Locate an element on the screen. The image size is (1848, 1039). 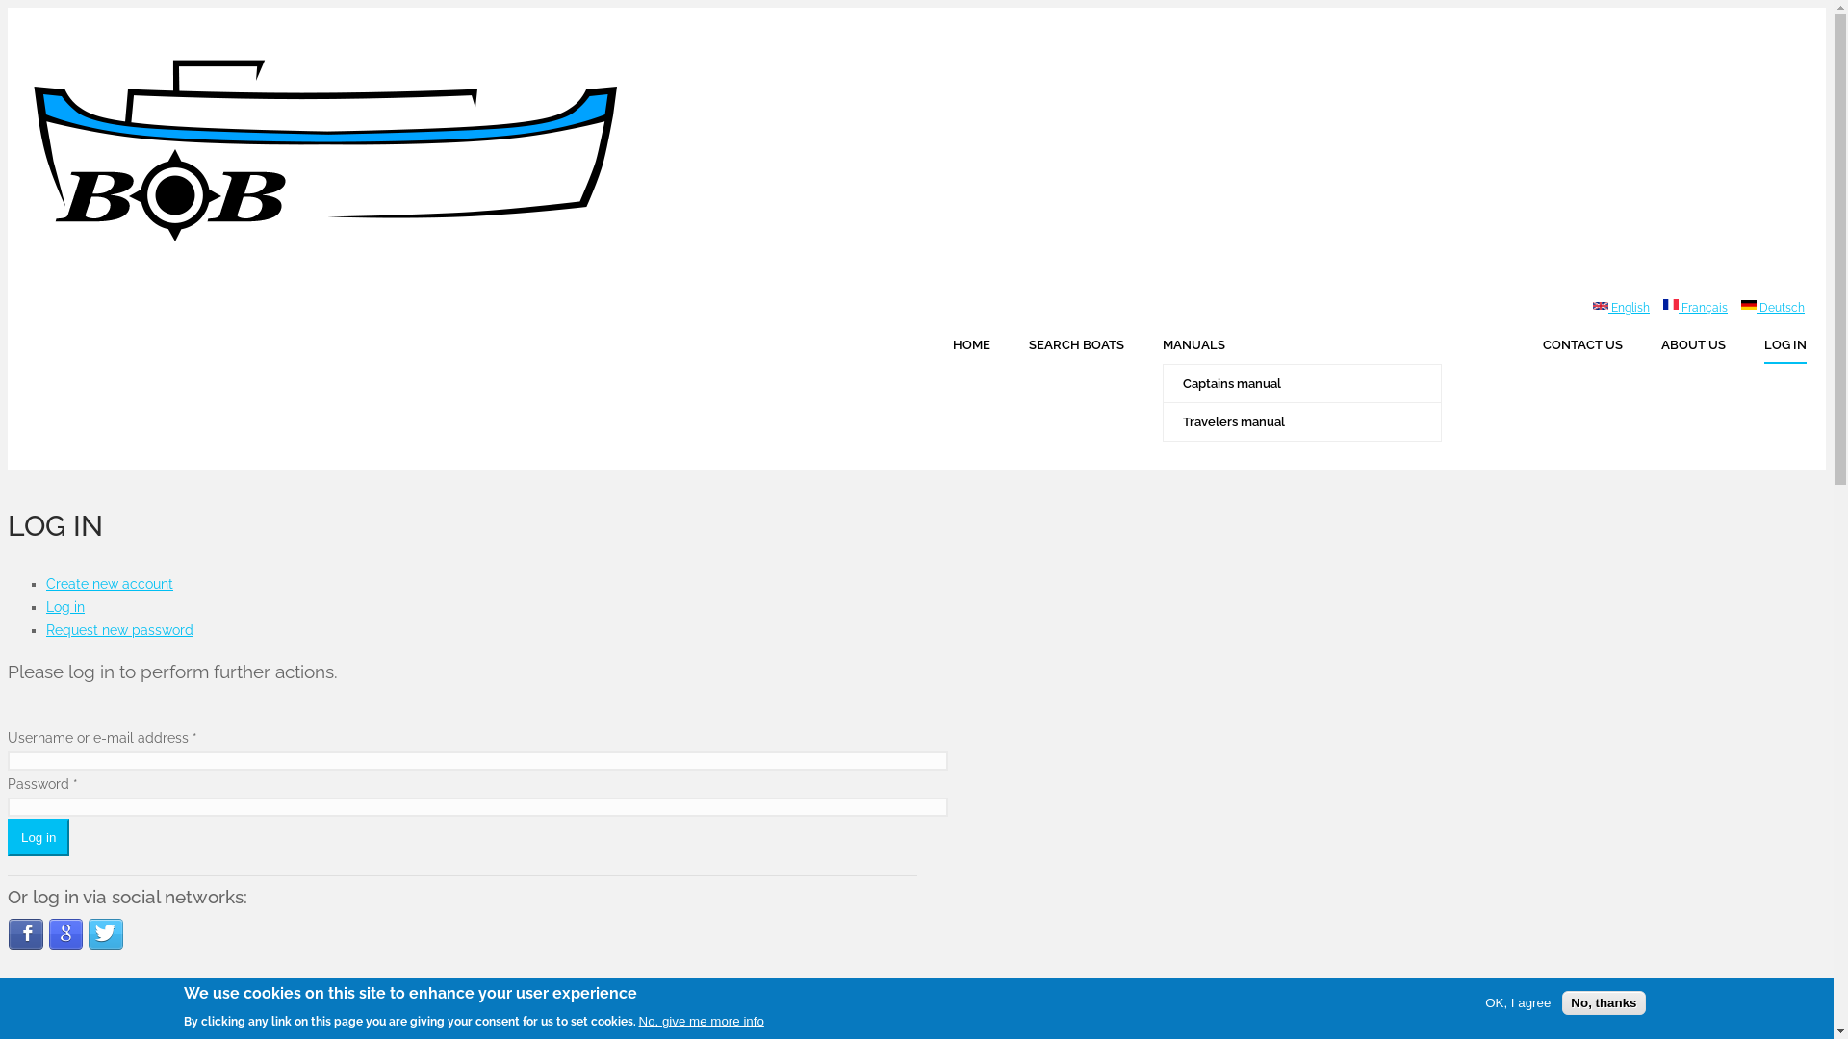
English is located at coordinates (1601, 306).